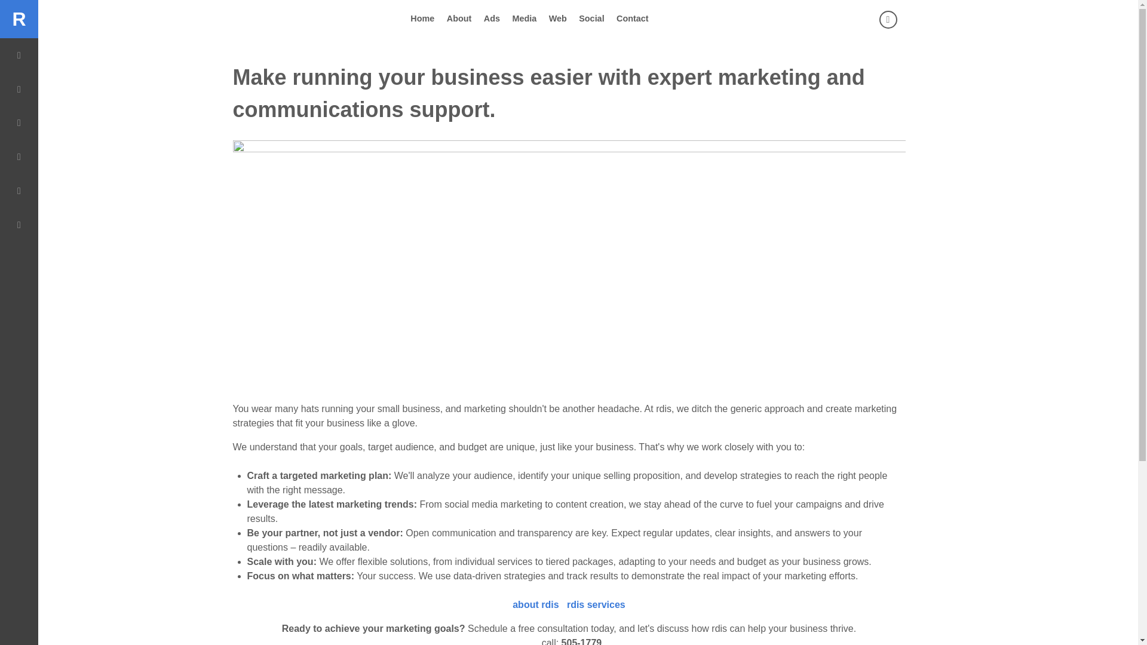  Describe the element at coordinates (524, 19) in the screenshot. I see `Media` at that location.